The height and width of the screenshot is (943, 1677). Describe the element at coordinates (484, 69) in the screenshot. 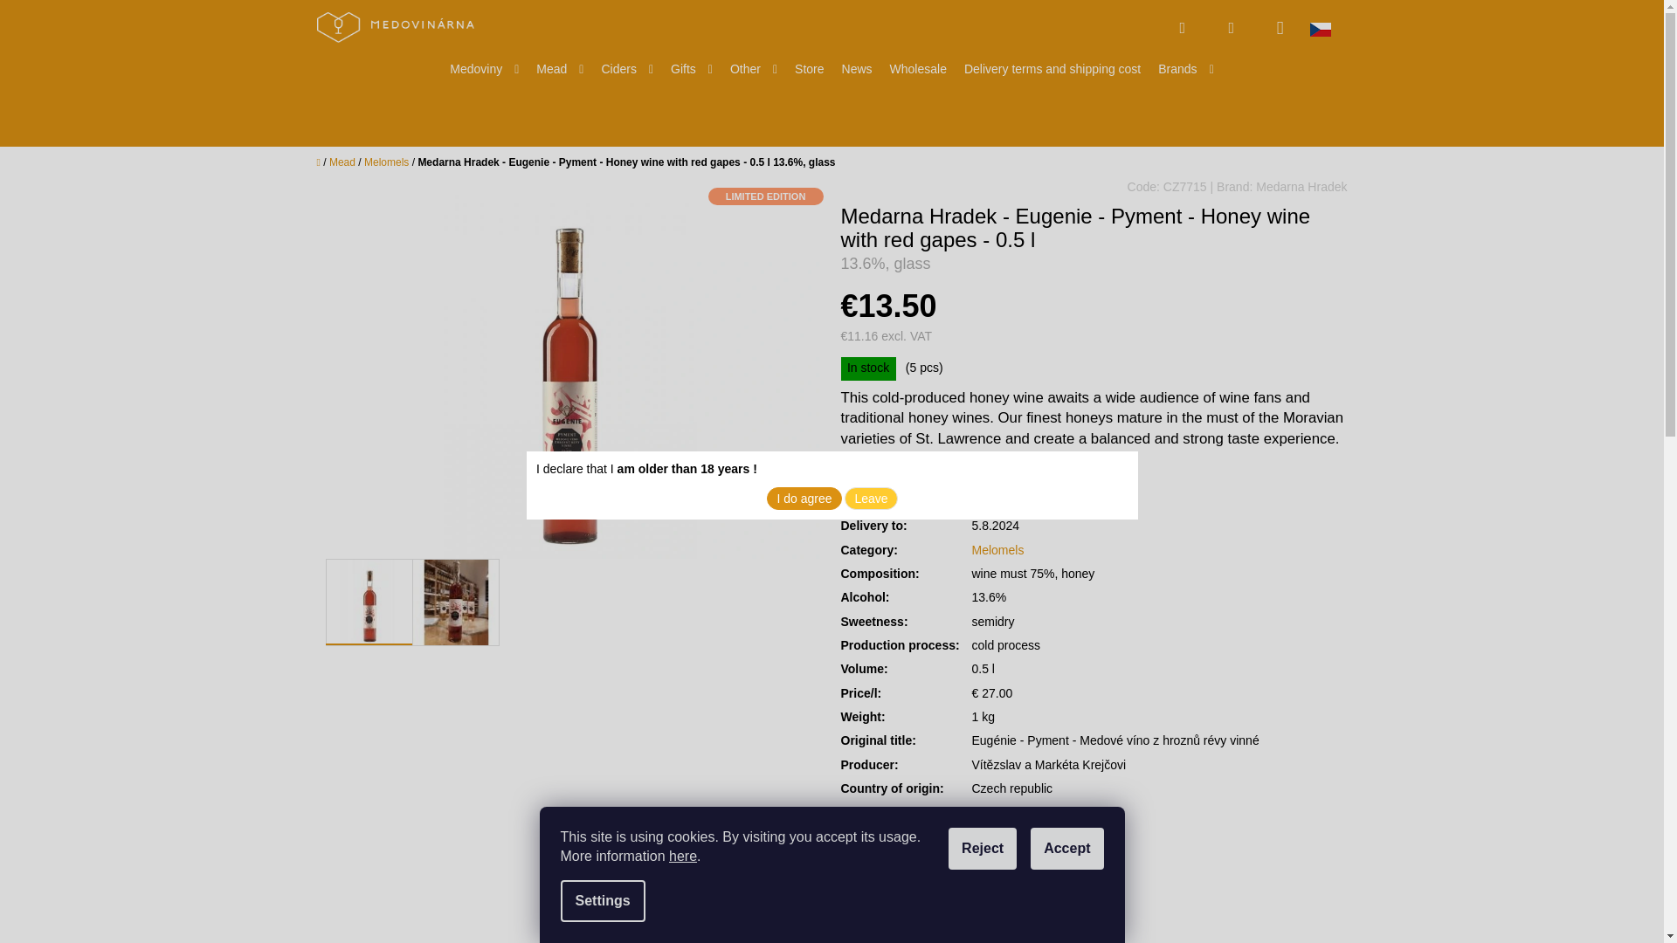

I see `Medoviny` at that location.